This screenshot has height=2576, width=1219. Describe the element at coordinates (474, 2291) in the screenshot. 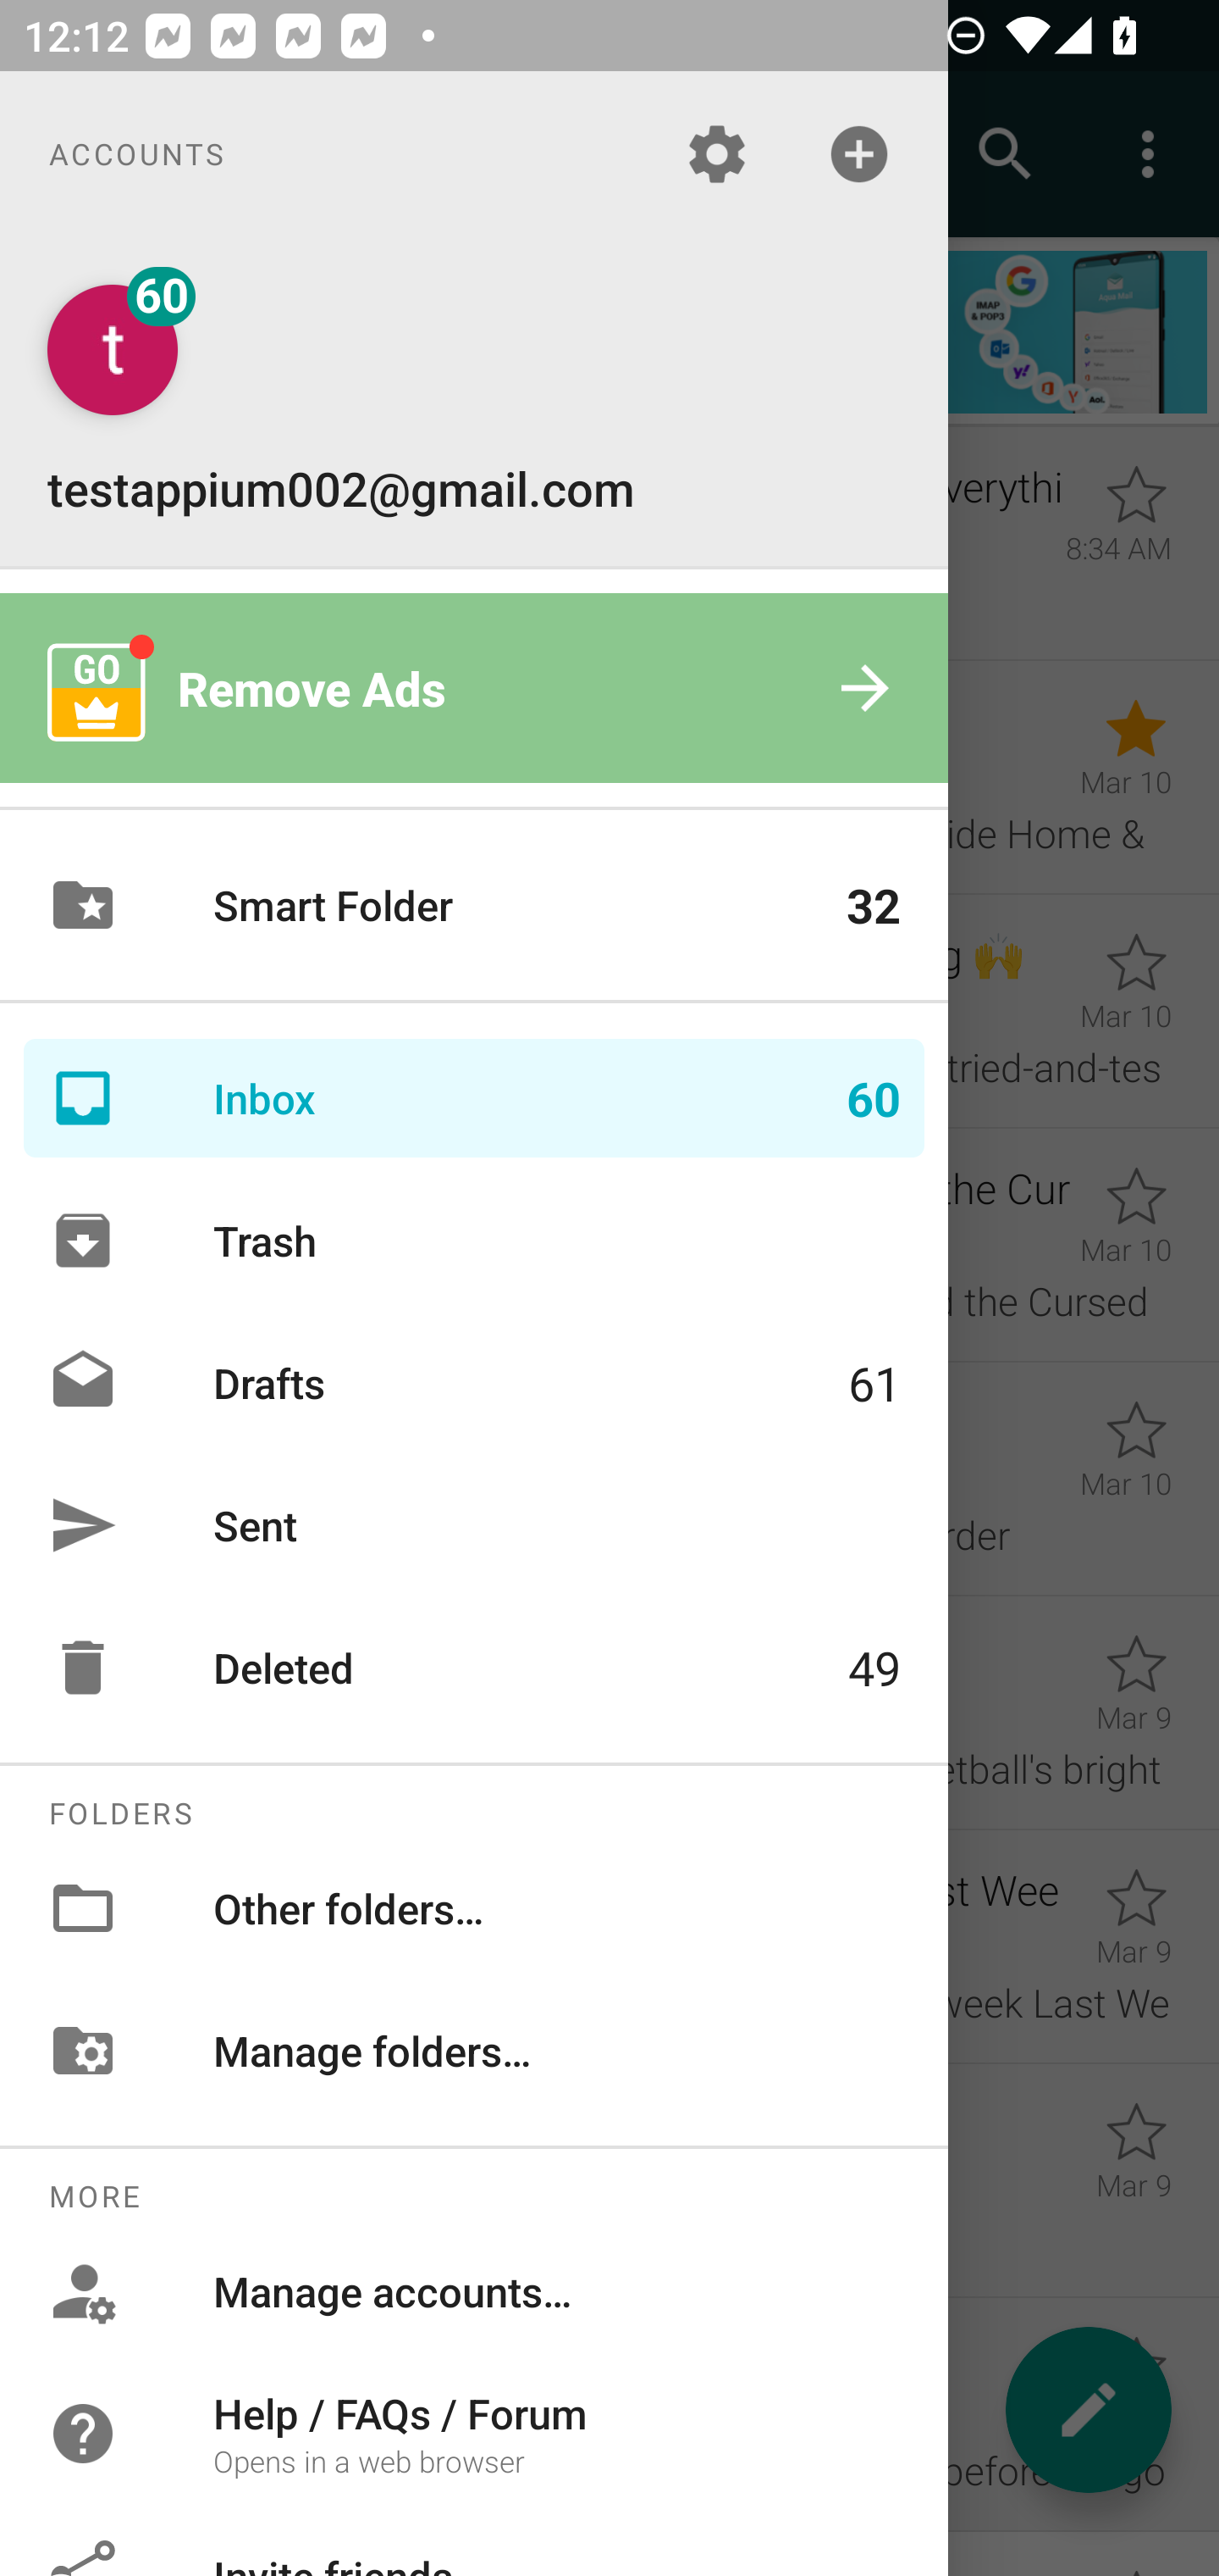

I see `Manage accounts…` at that location.